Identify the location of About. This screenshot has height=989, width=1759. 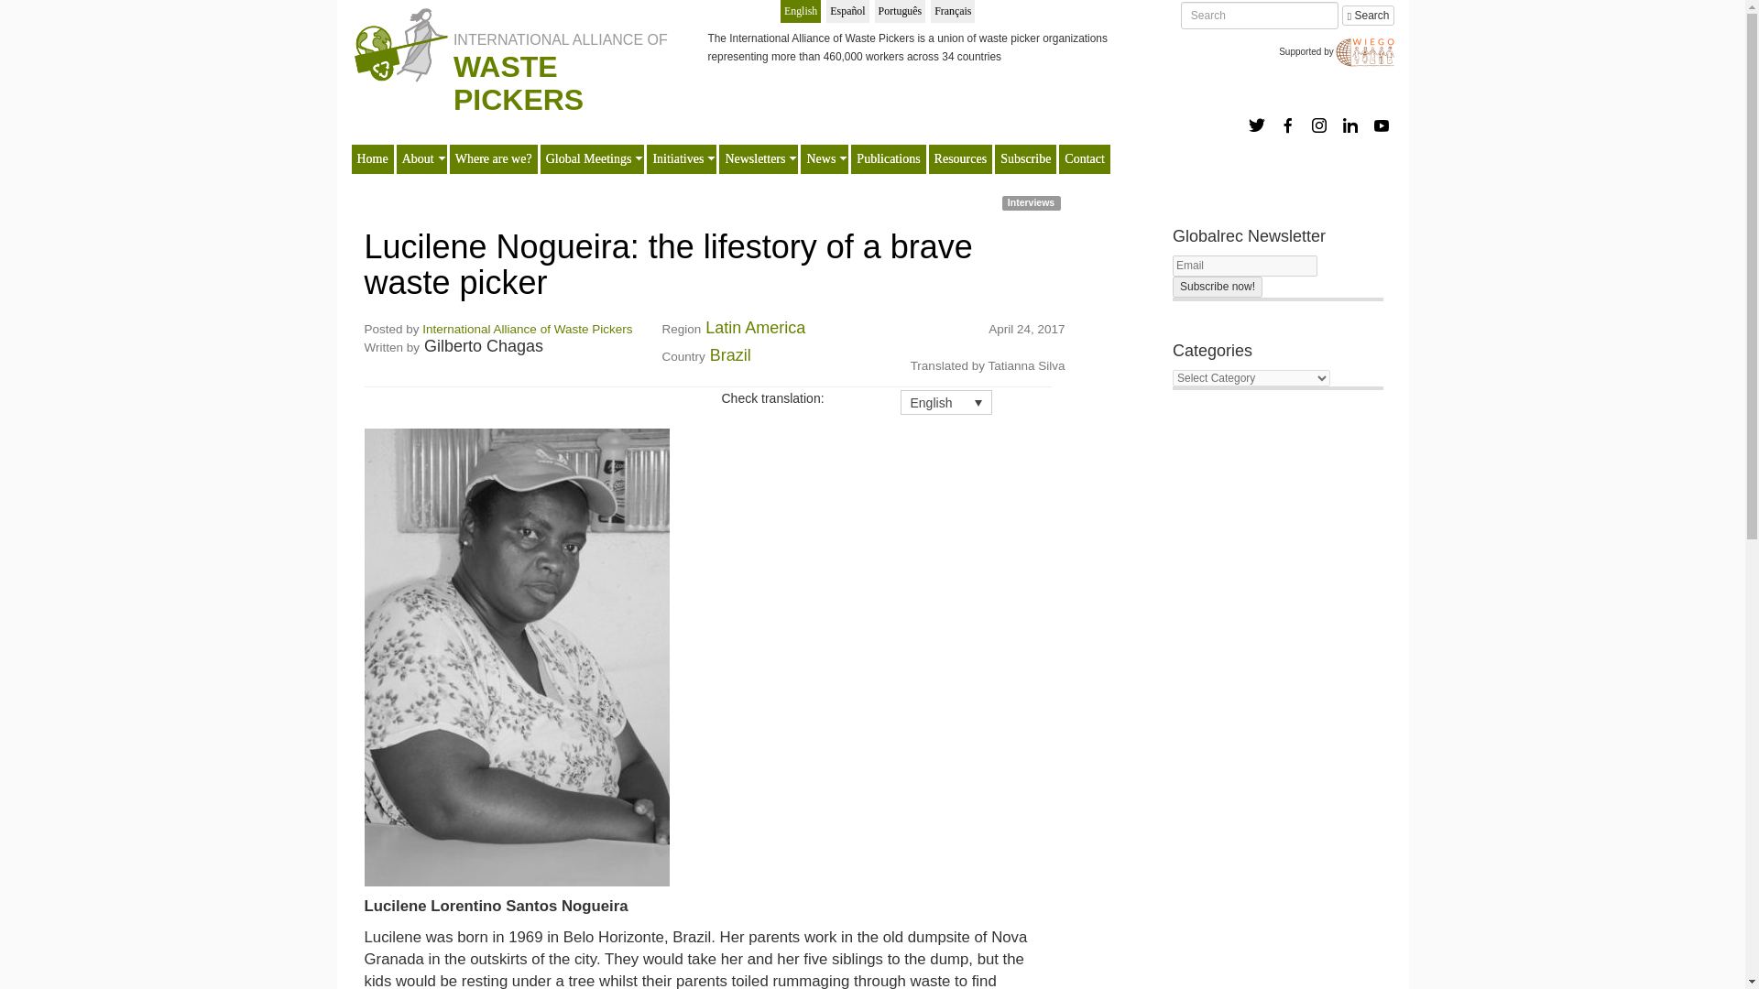
(418, 159).